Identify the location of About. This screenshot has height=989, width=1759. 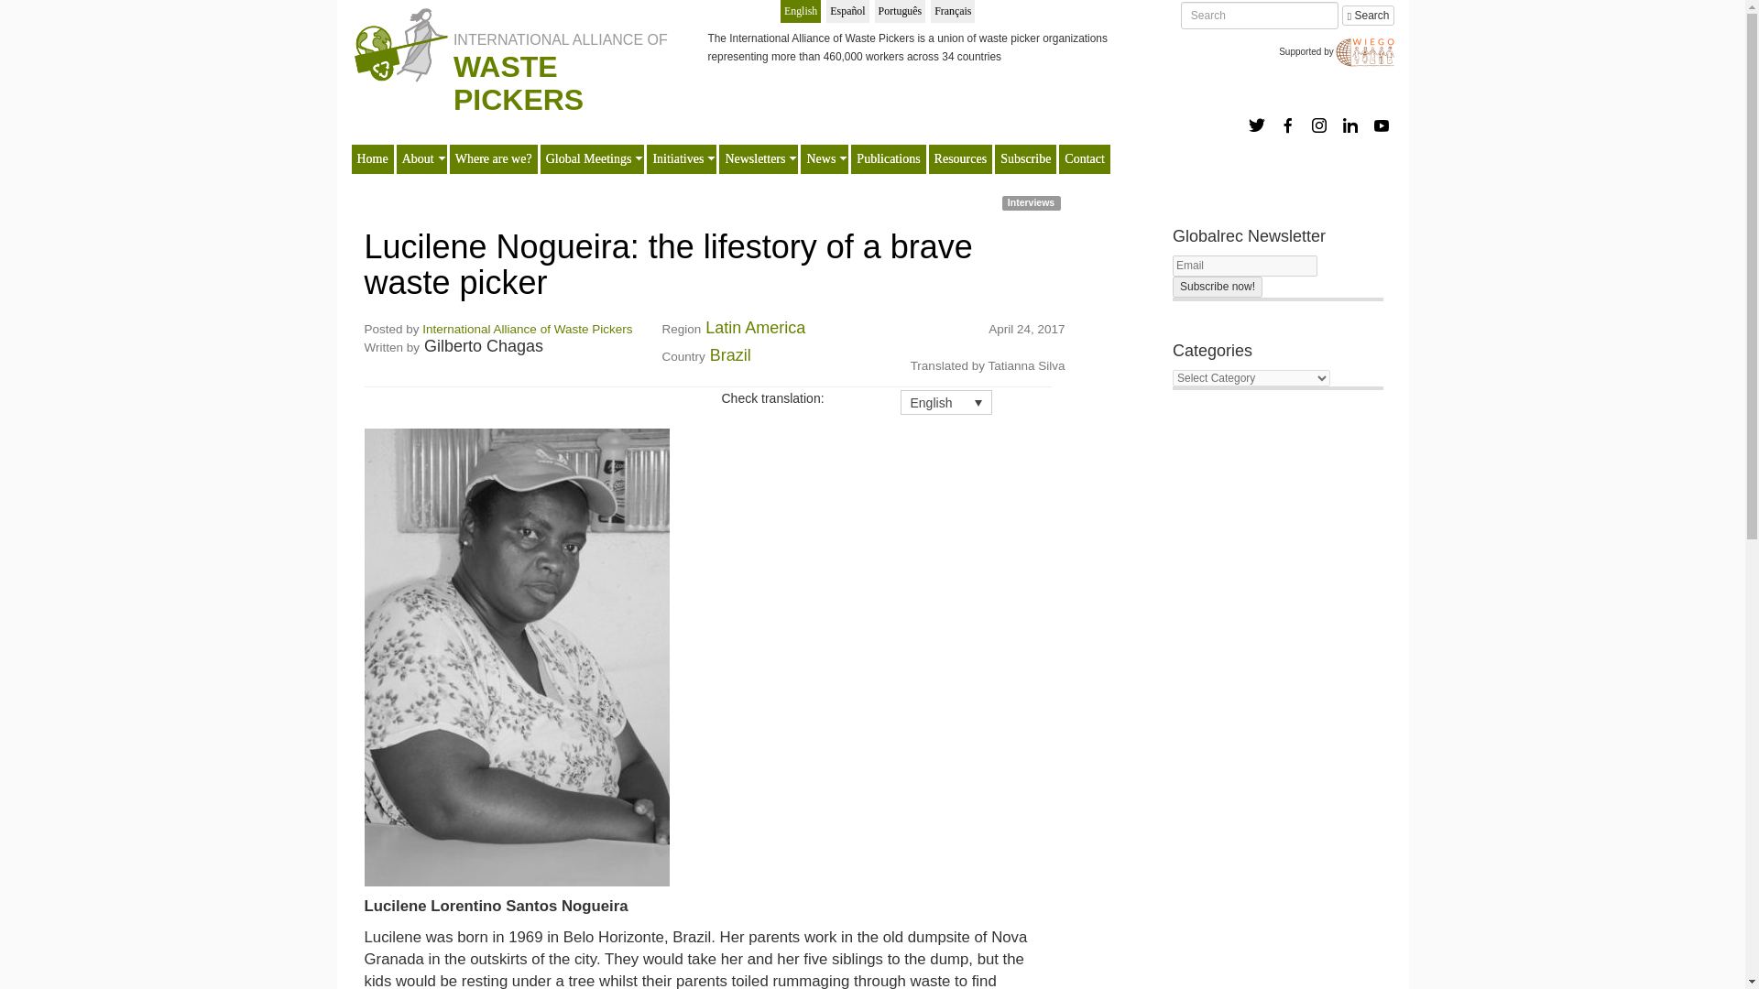
(418, 159).